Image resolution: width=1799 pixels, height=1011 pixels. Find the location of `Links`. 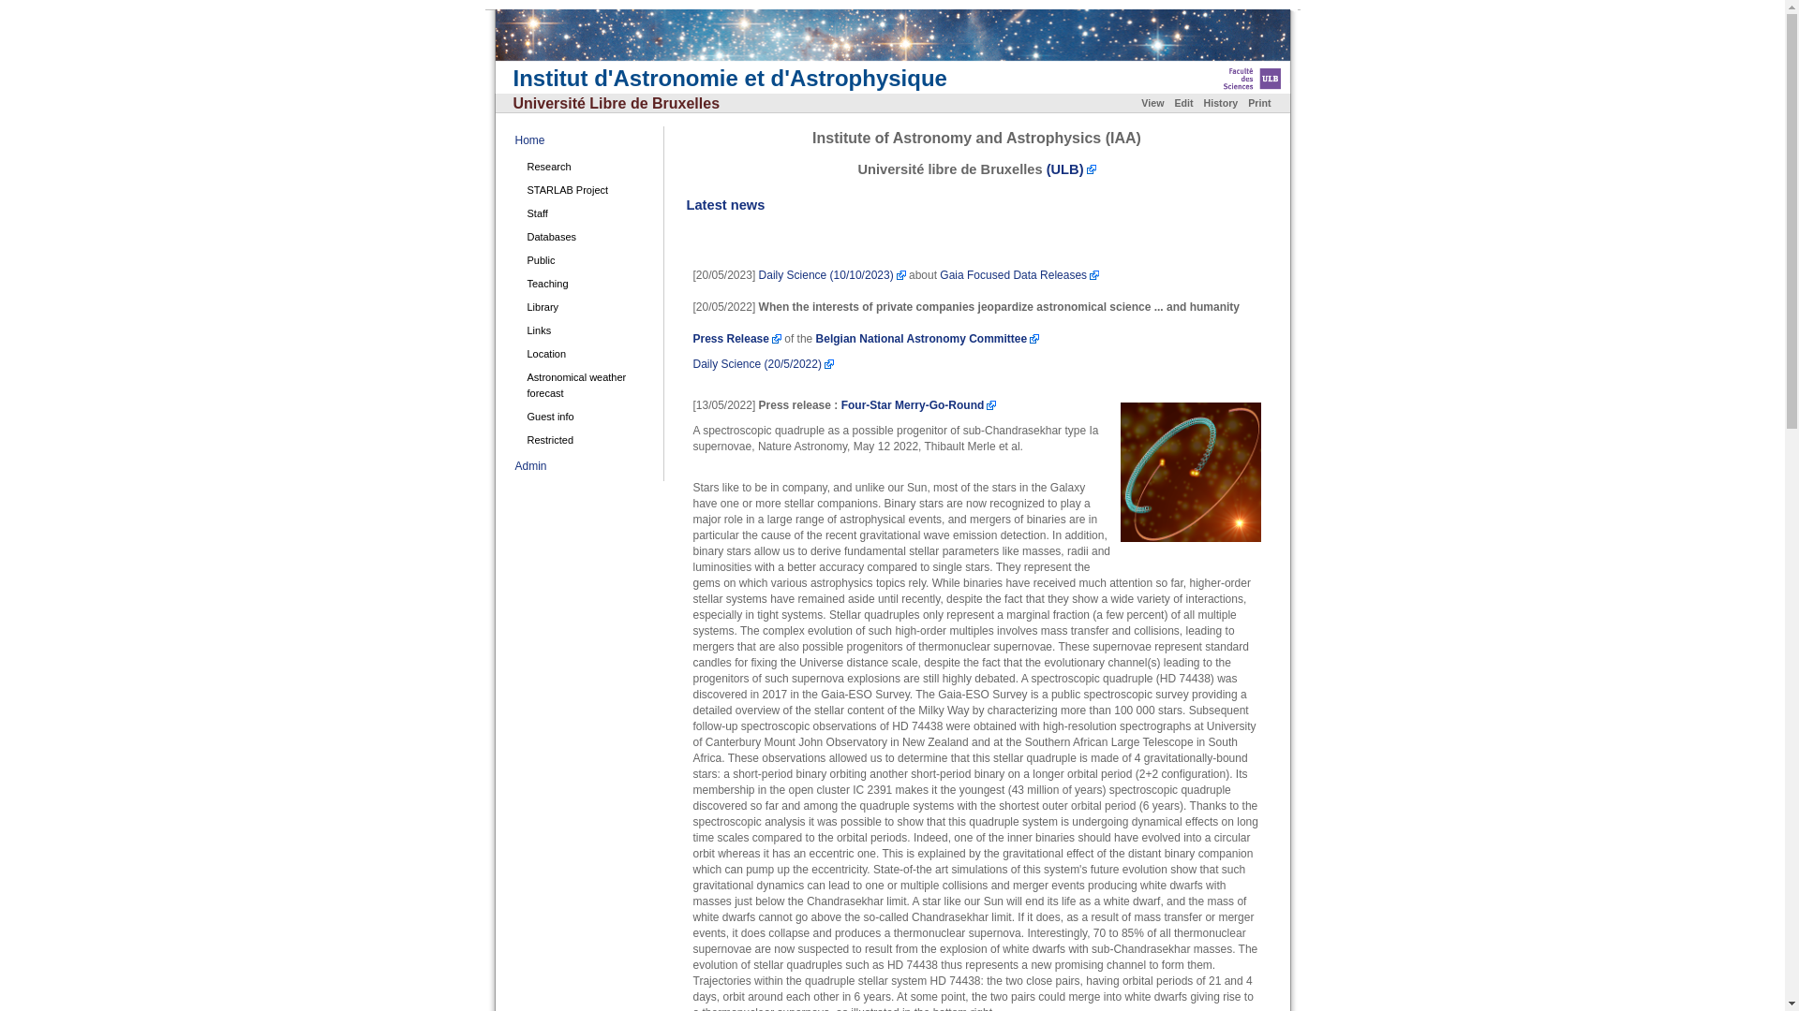

Links is located at coordinates (587, 331).